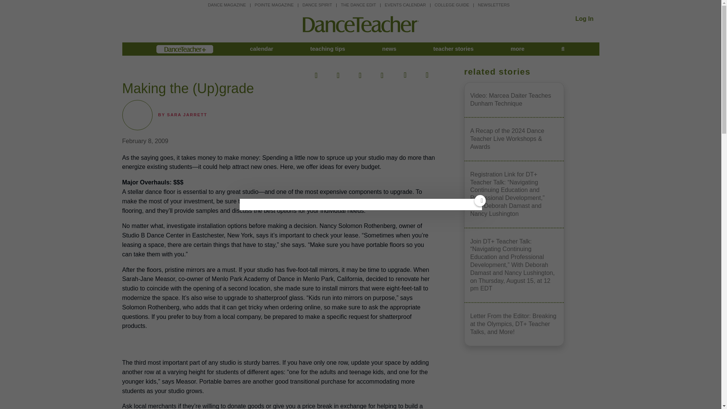  What do you see at coordinates (405, 5) in the screenshot?
I see `EVENTS CALENDAR` at bounding box center [405, 5].